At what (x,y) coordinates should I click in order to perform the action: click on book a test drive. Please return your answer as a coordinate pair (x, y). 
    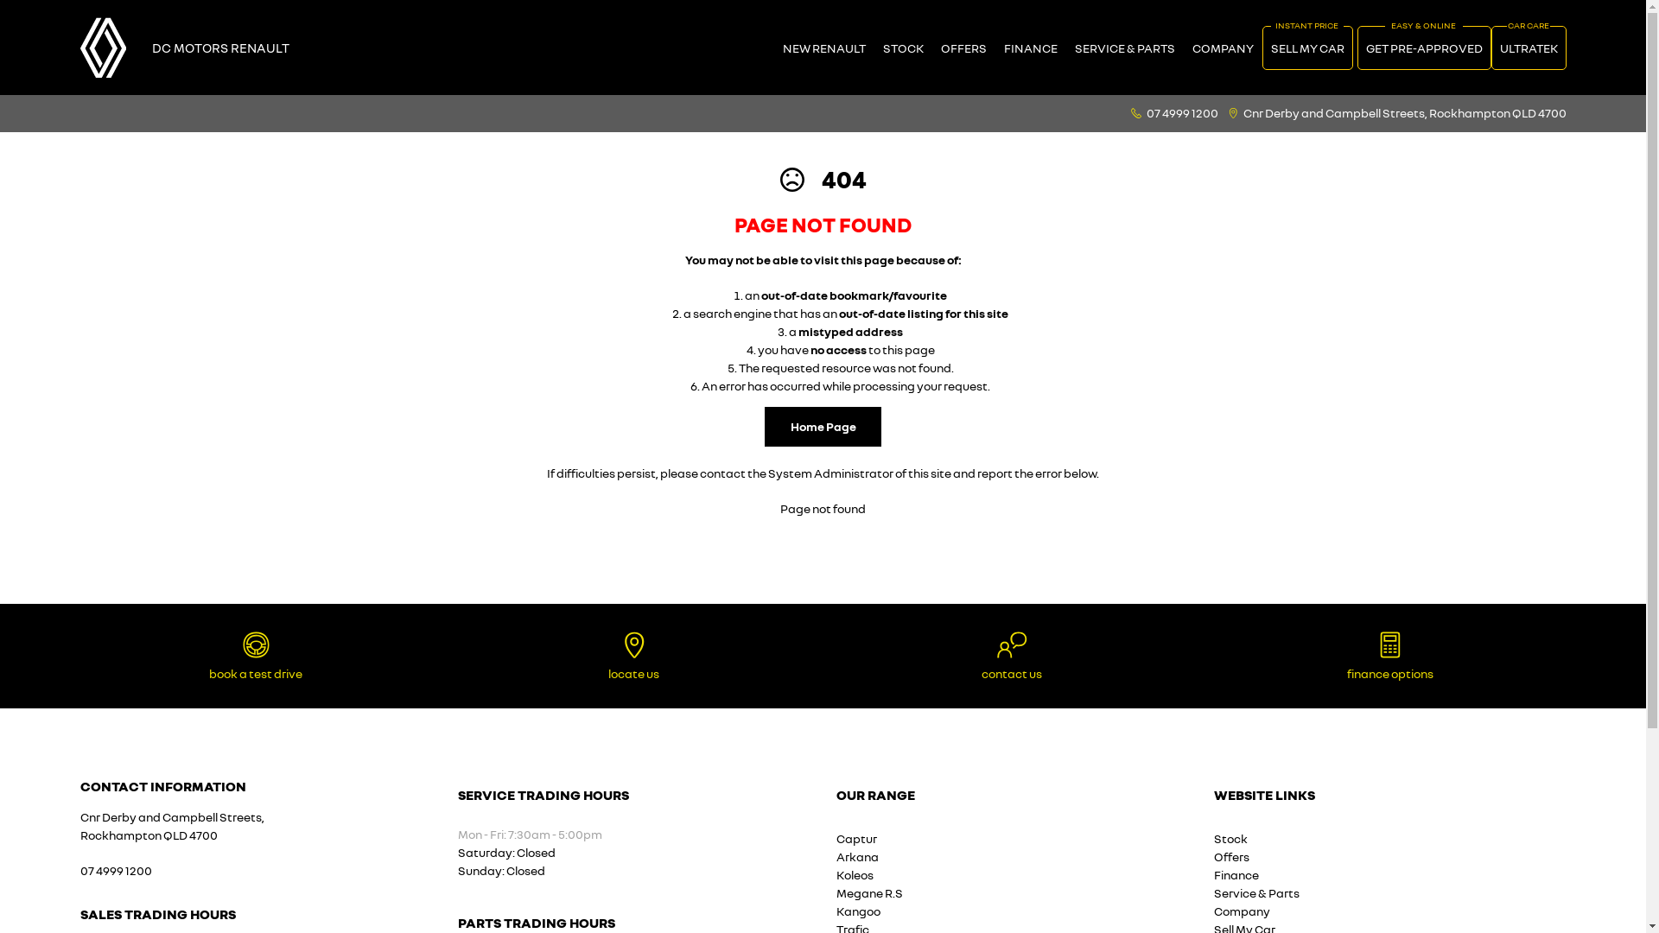
    Looking at the image, I should click on (256, 657).